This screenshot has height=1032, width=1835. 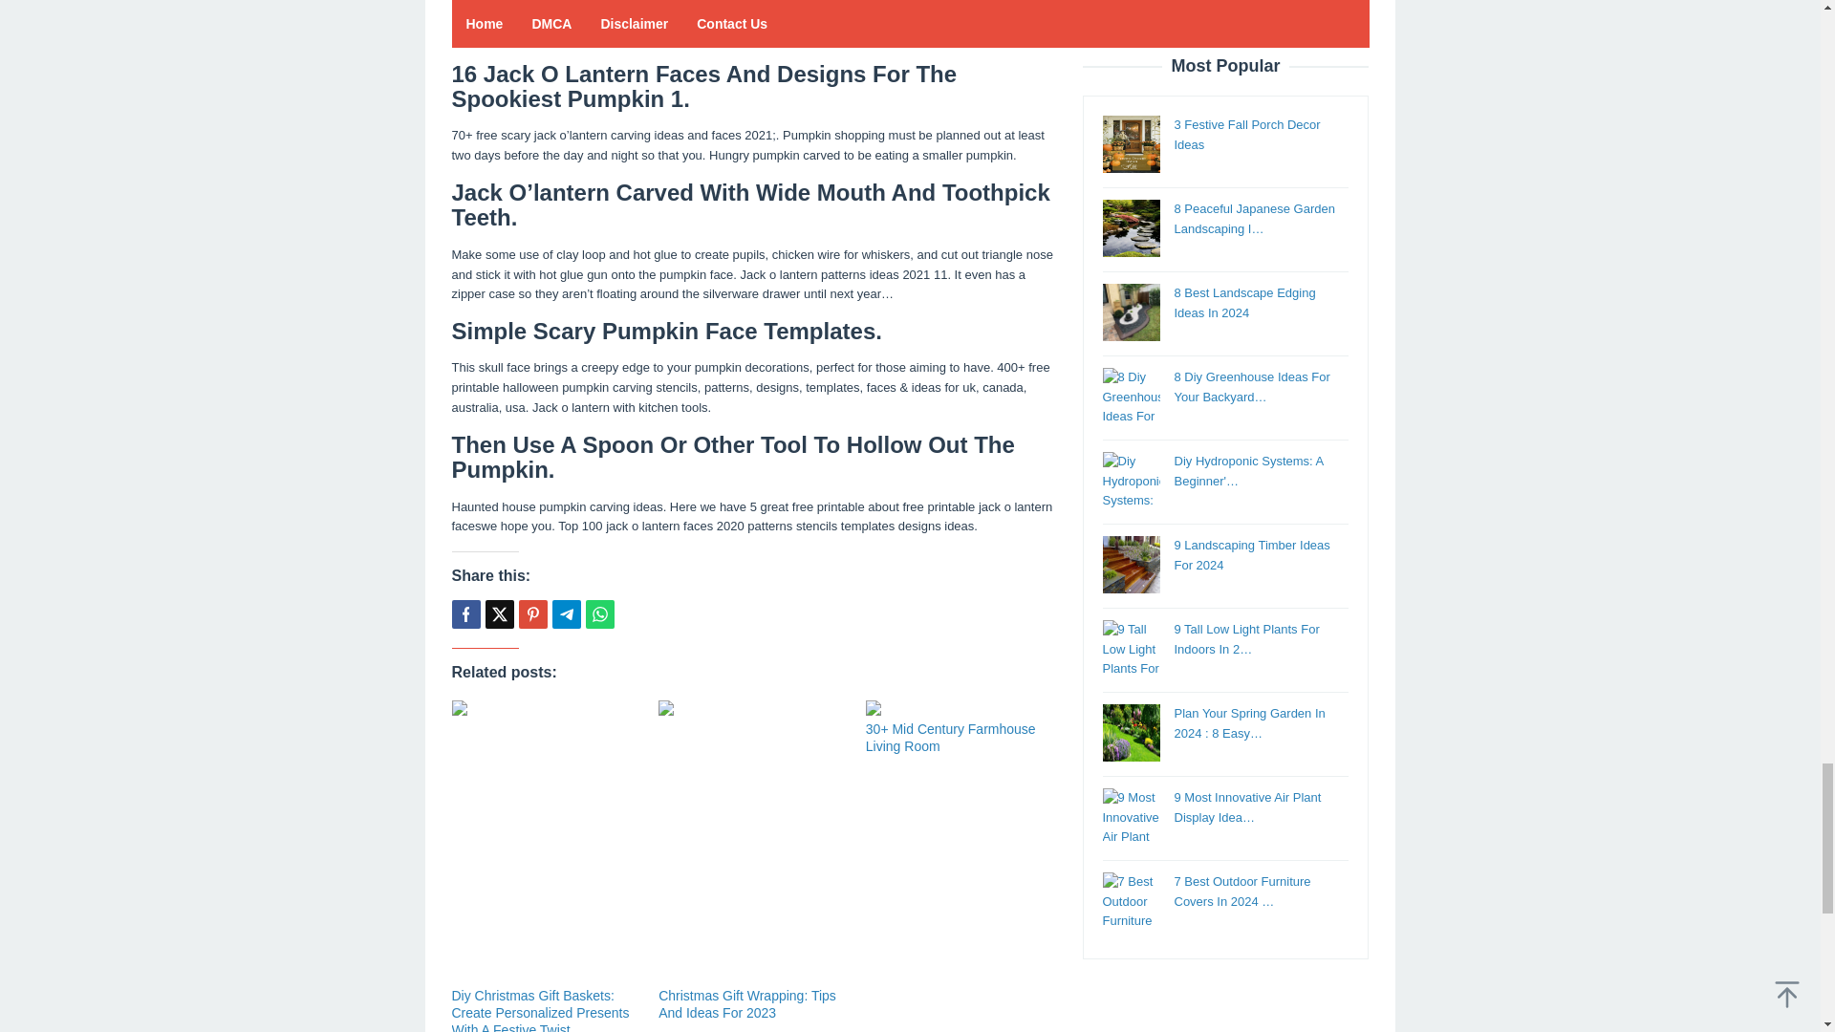 What do you see at coordinates (598, 613) in the screenshot?
I see `Whatsapp` at bounding box center [598, 613].